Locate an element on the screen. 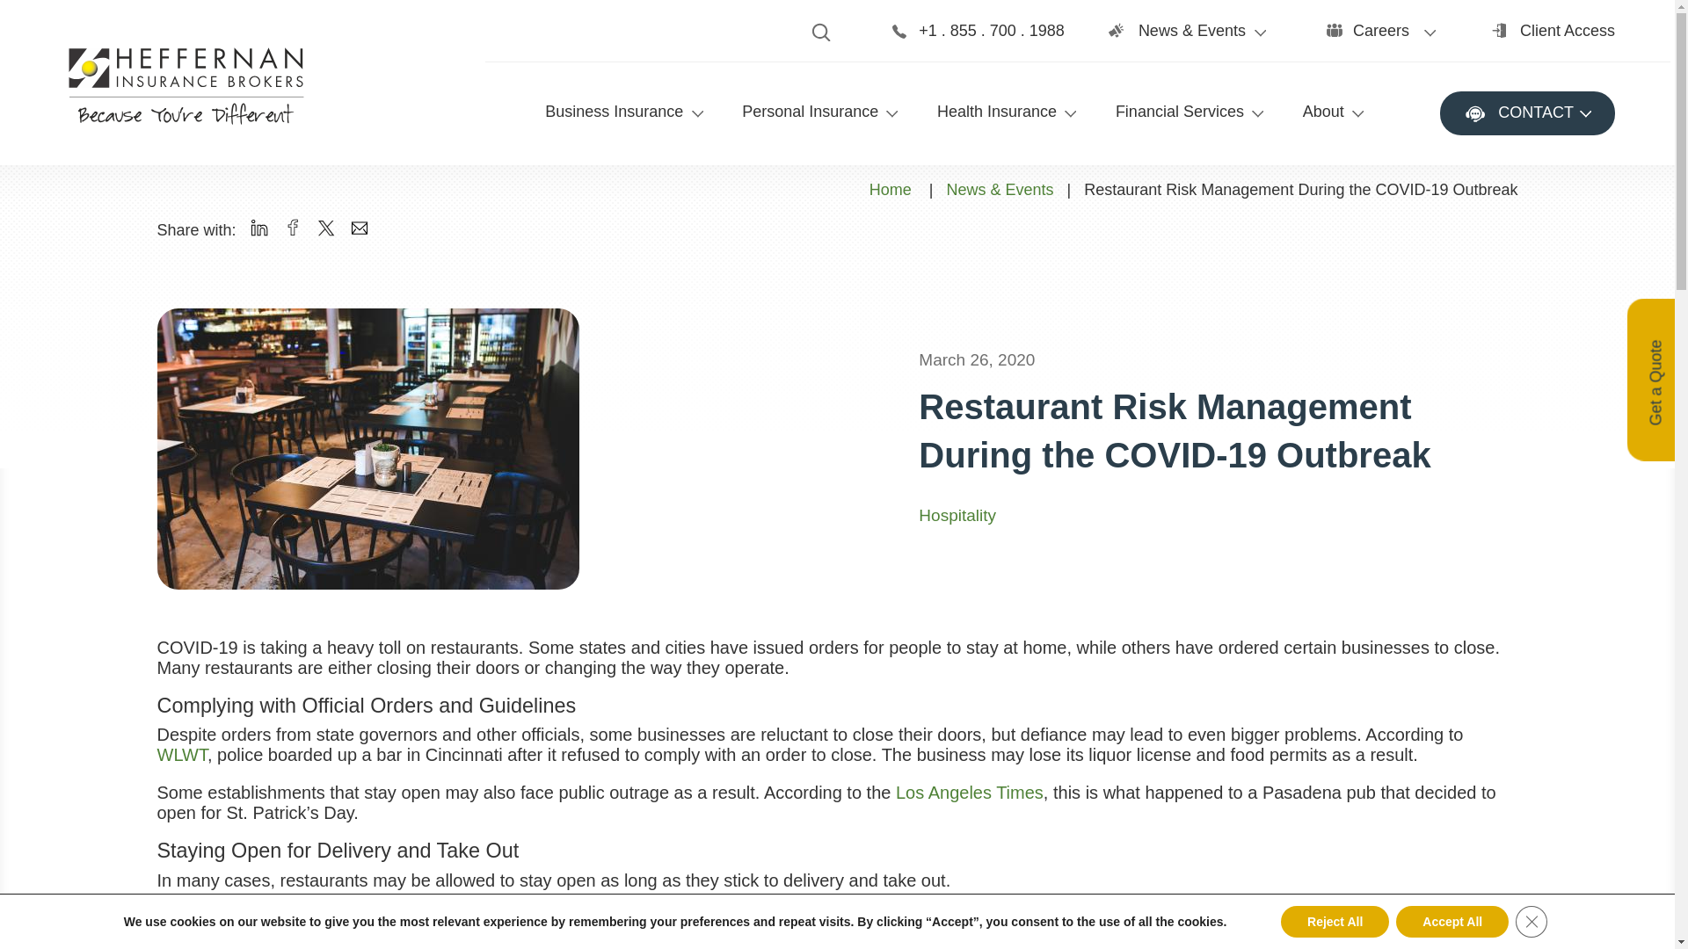  Business Insurance is located at coordinates (614, 127).